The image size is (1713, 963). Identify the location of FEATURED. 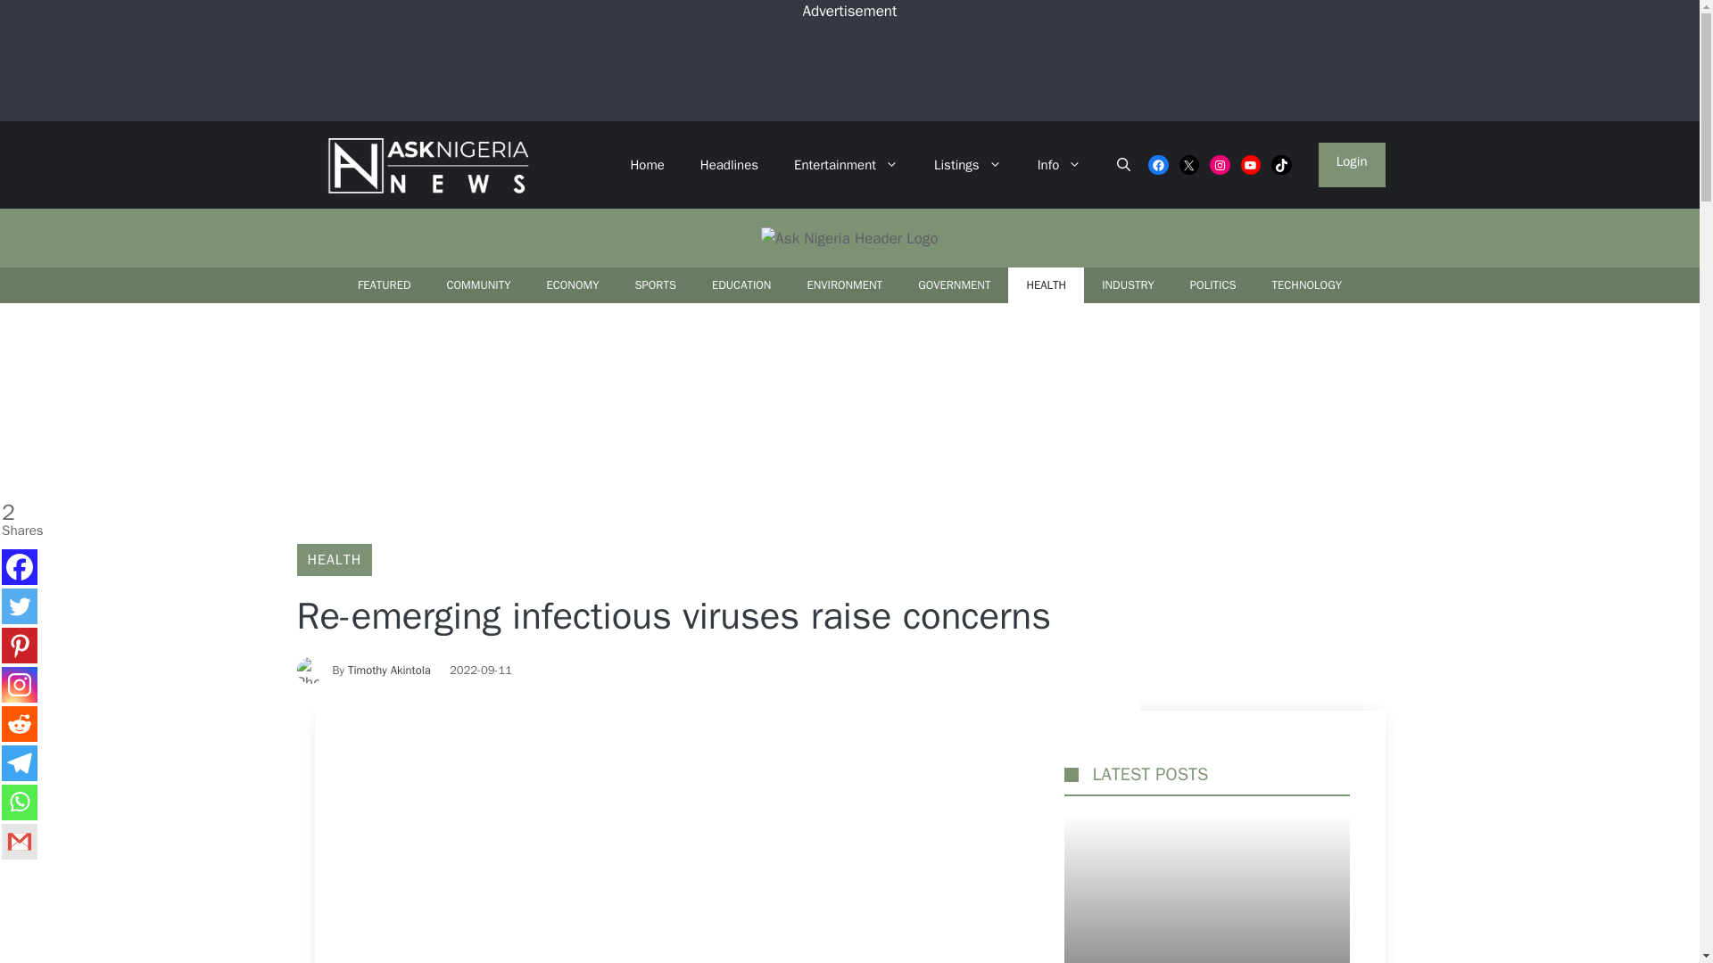
(384, 285).